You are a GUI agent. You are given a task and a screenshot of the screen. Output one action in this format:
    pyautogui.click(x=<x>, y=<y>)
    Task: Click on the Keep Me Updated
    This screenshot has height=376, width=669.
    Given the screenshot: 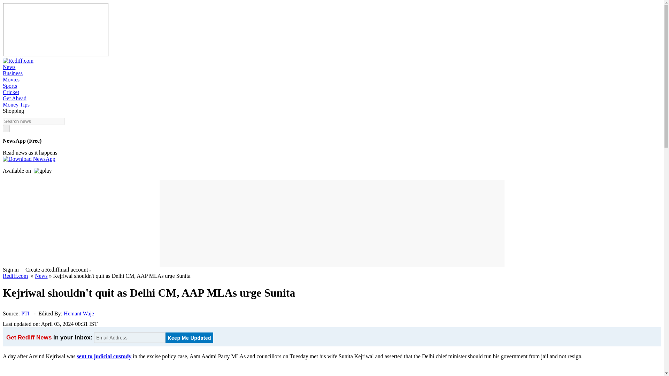 What is the action you would take?
    pyautogui.click(x=189, y=337)
    